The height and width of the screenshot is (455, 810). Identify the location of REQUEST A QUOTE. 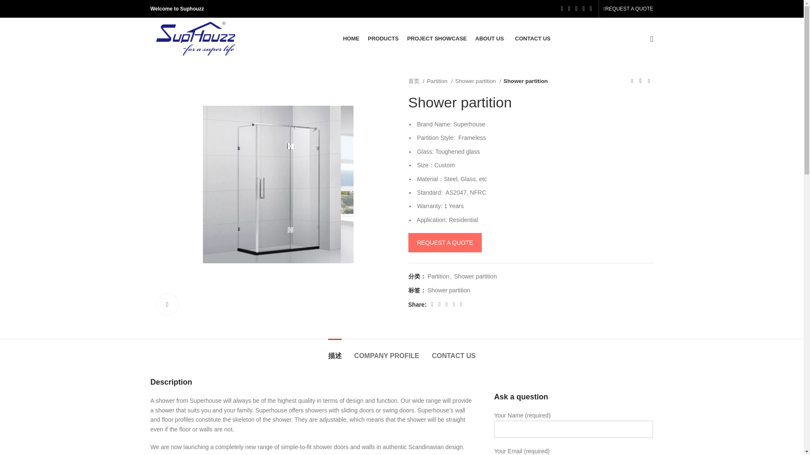
(628, 9).